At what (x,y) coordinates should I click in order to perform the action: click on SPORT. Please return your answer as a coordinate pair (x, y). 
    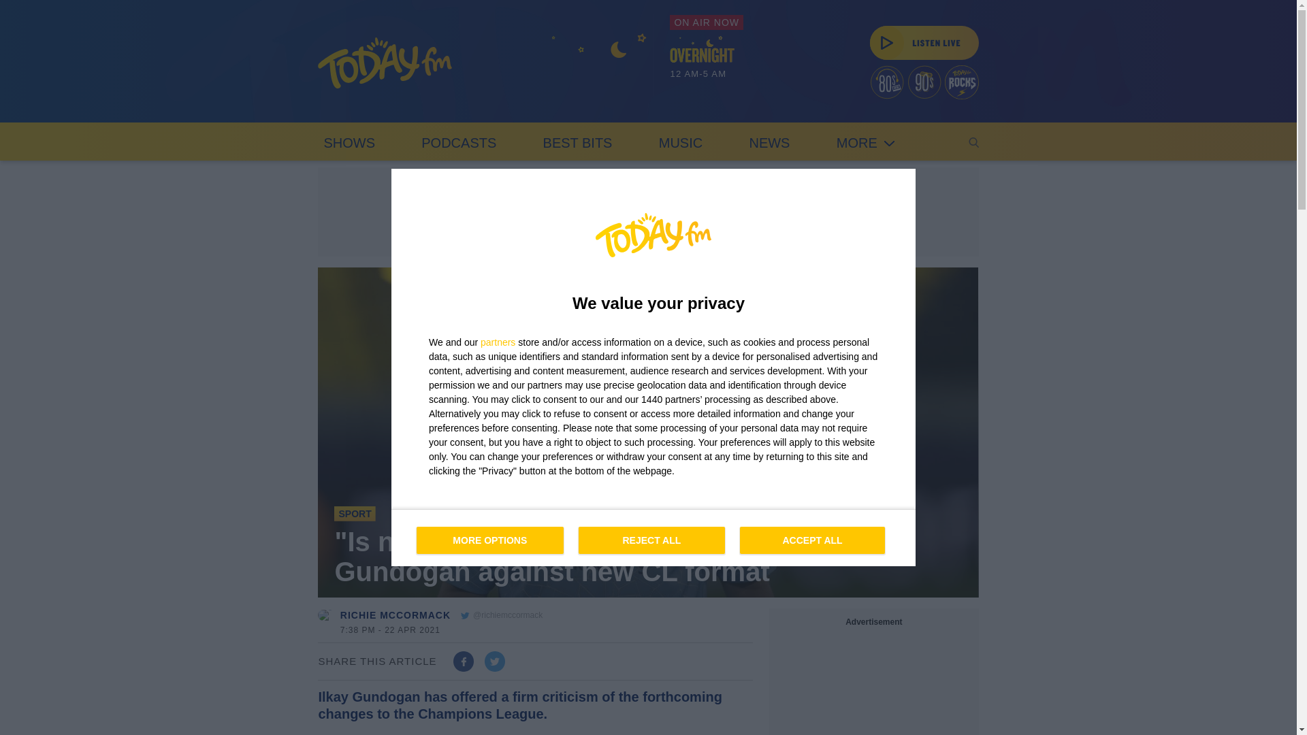
    Looking at the image, I should click on (355, 513).